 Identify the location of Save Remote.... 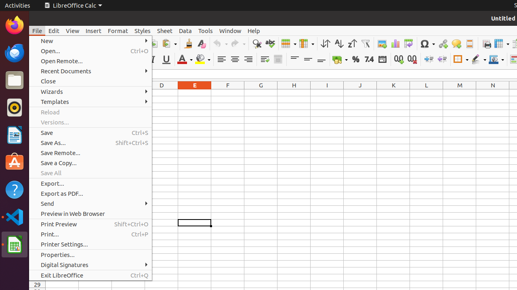
(90, 153).